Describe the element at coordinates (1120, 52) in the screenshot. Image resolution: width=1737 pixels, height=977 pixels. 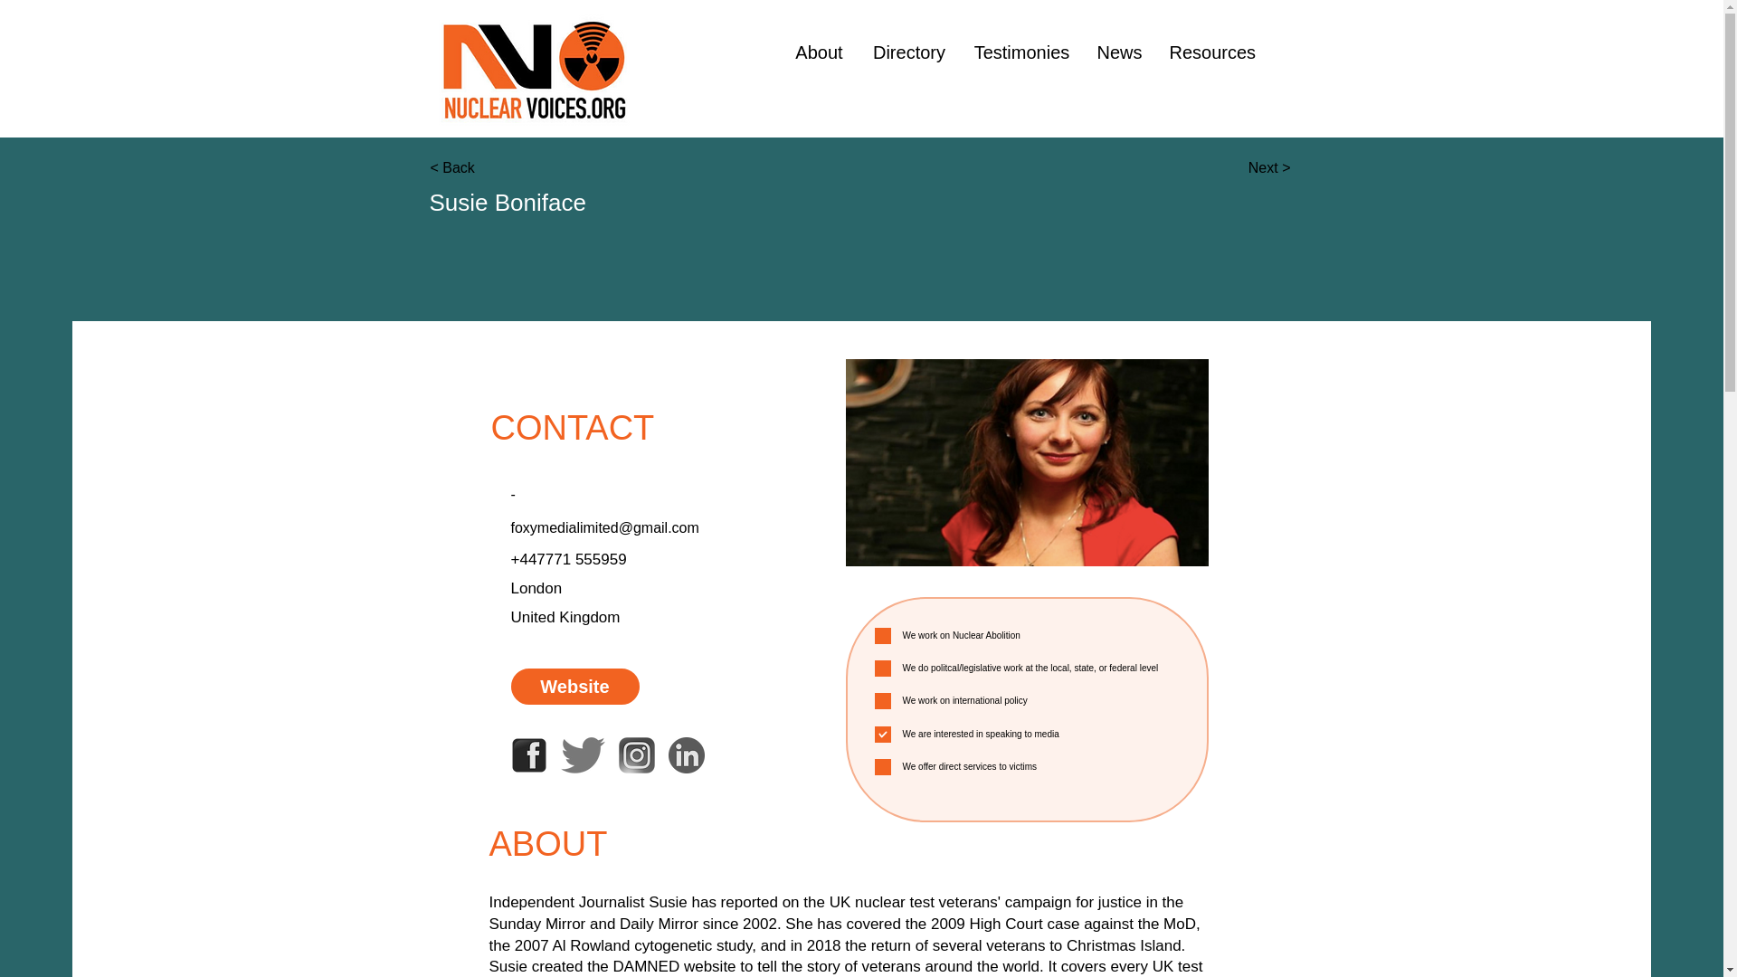
I see `News` at that location.